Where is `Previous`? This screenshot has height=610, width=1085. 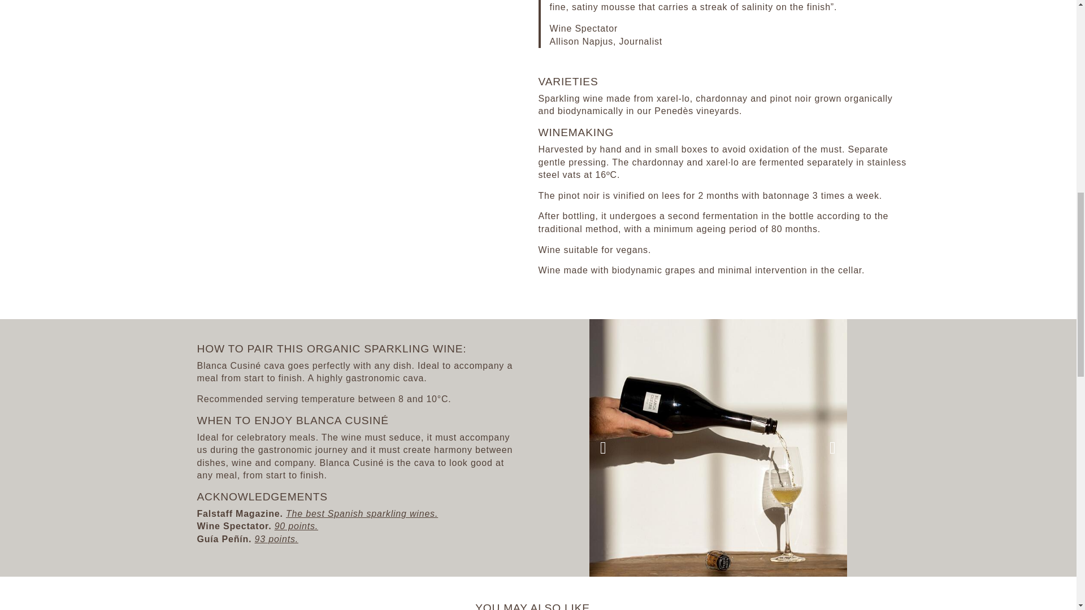 Previous is located at coordinates (603, 447).